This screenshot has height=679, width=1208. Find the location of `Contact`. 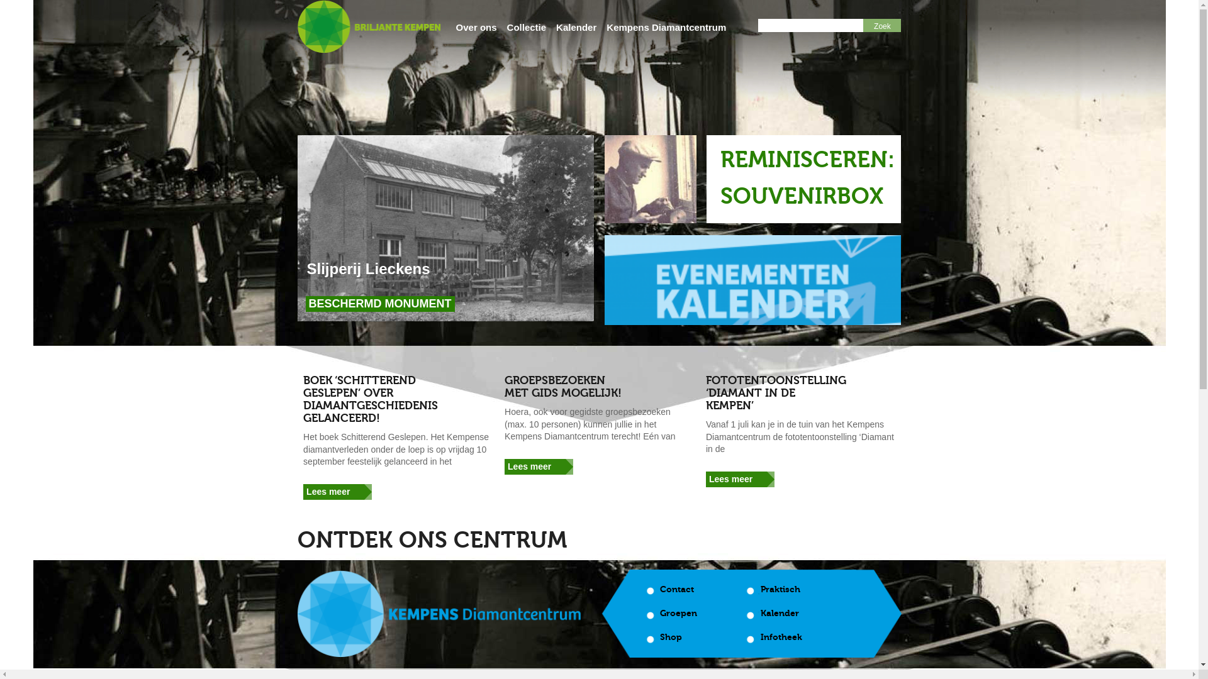

Contact is located at coordinates (676, 590).